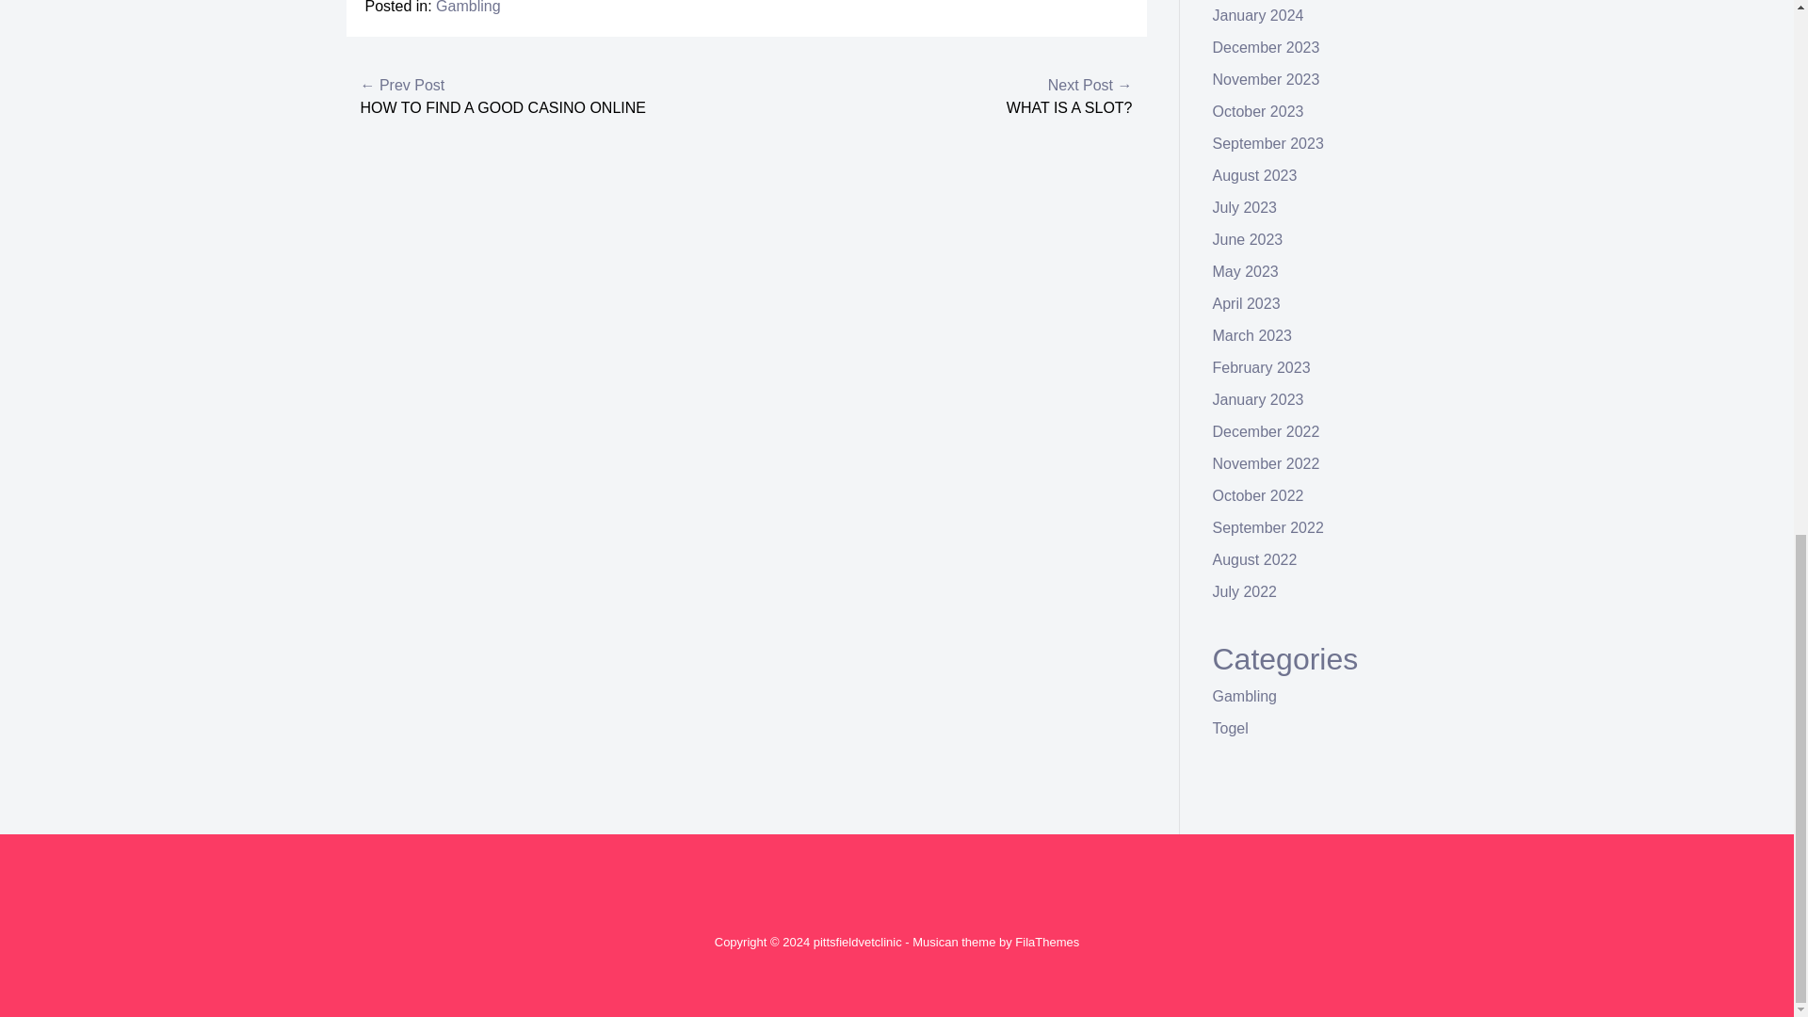 This screenshot has height=1017, width=1808. Describe the element at coordinates (1258, 15) in the screenshot. I see `January 2024` at that location.